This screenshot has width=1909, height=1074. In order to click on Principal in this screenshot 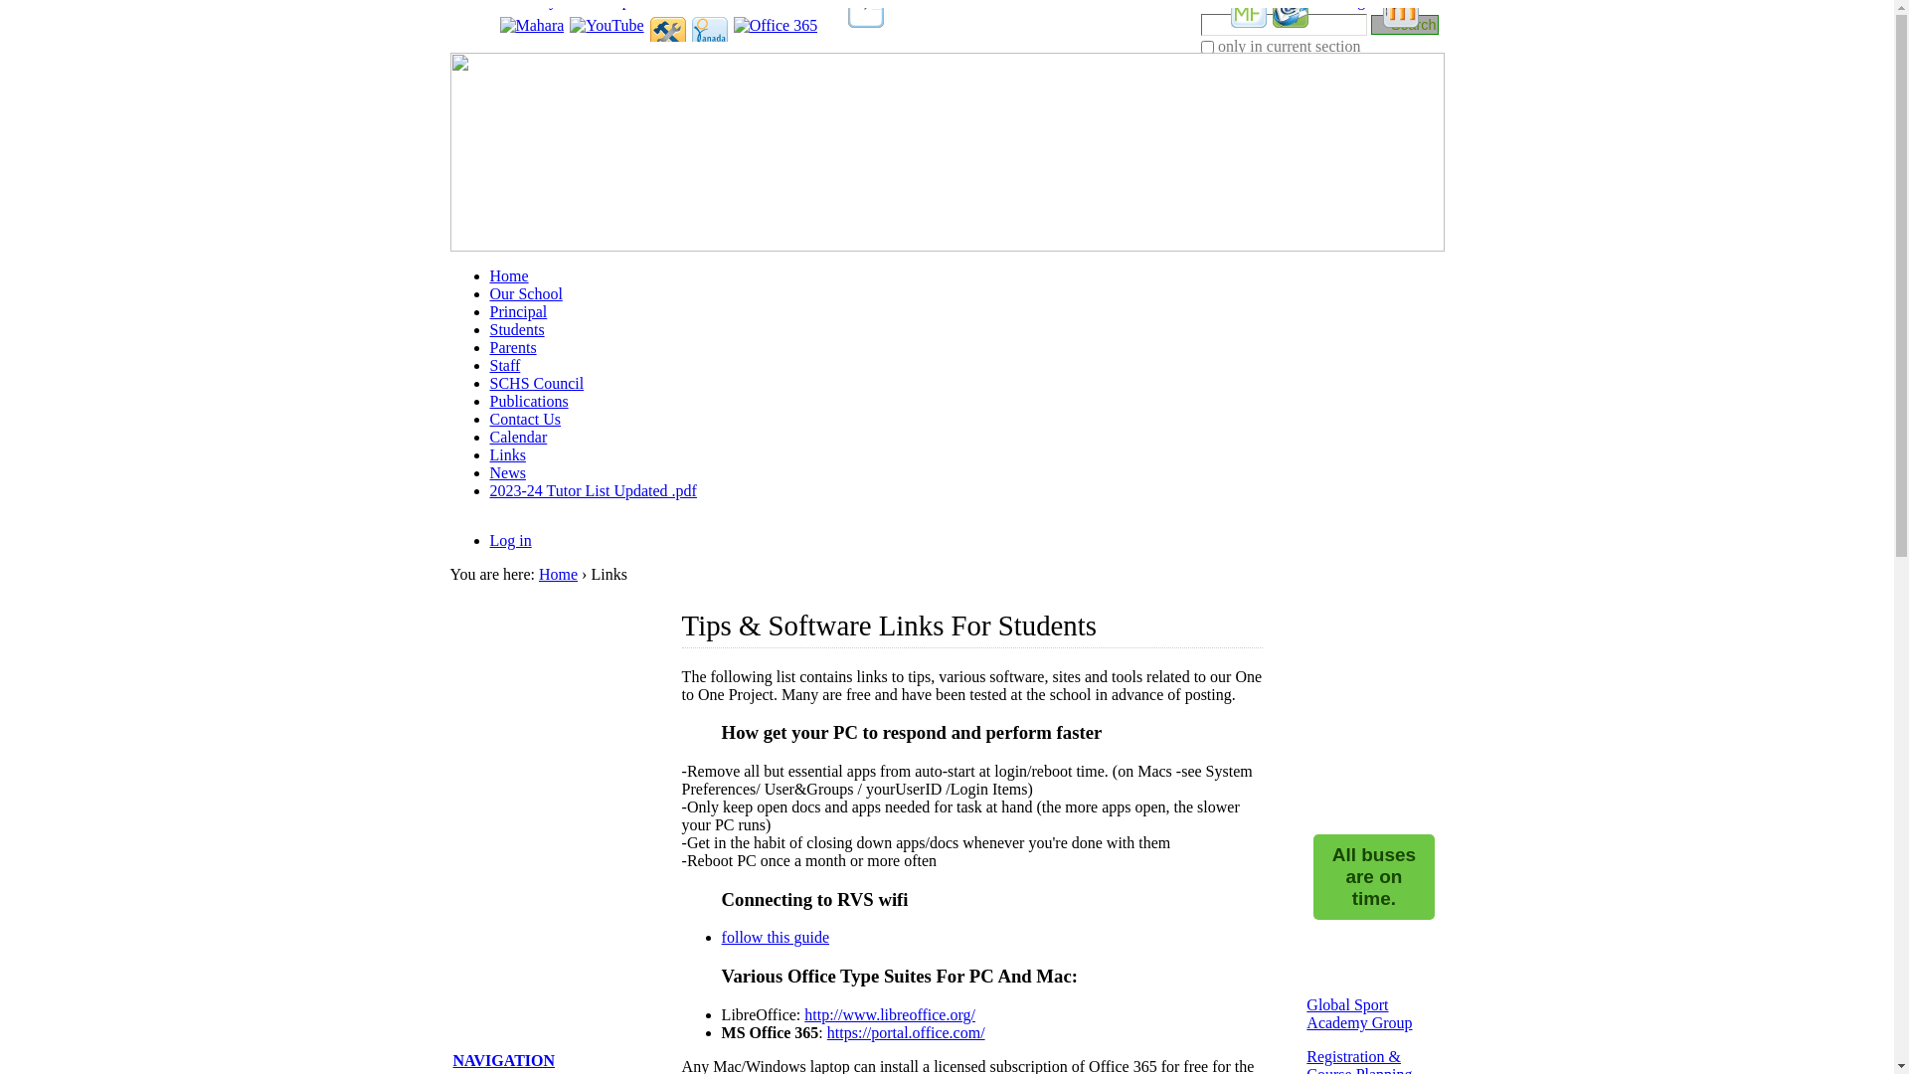, I will do `click(517, 312)`.